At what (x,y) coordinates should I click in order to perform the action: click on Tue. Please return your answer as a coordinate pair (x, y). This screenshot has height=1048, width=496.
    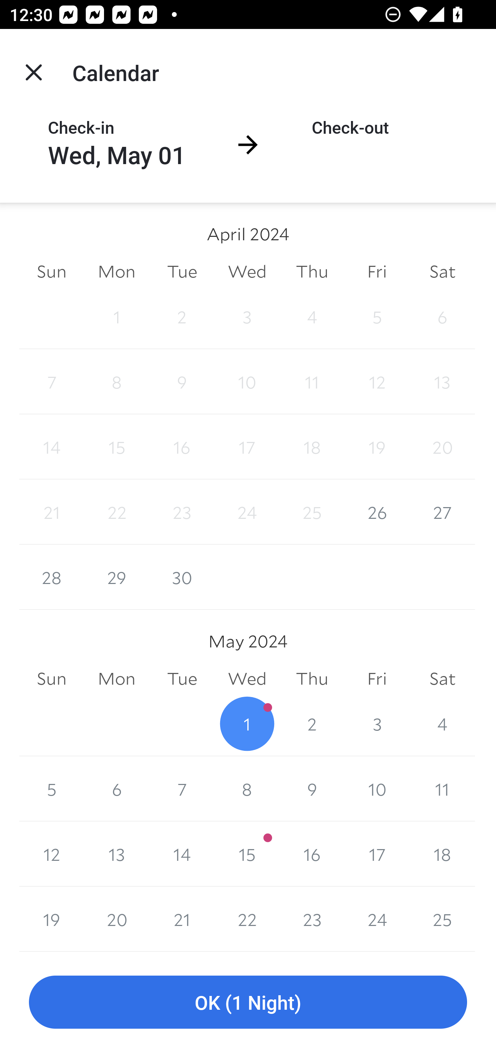
    Looking at the image, I should click on (182, 679).